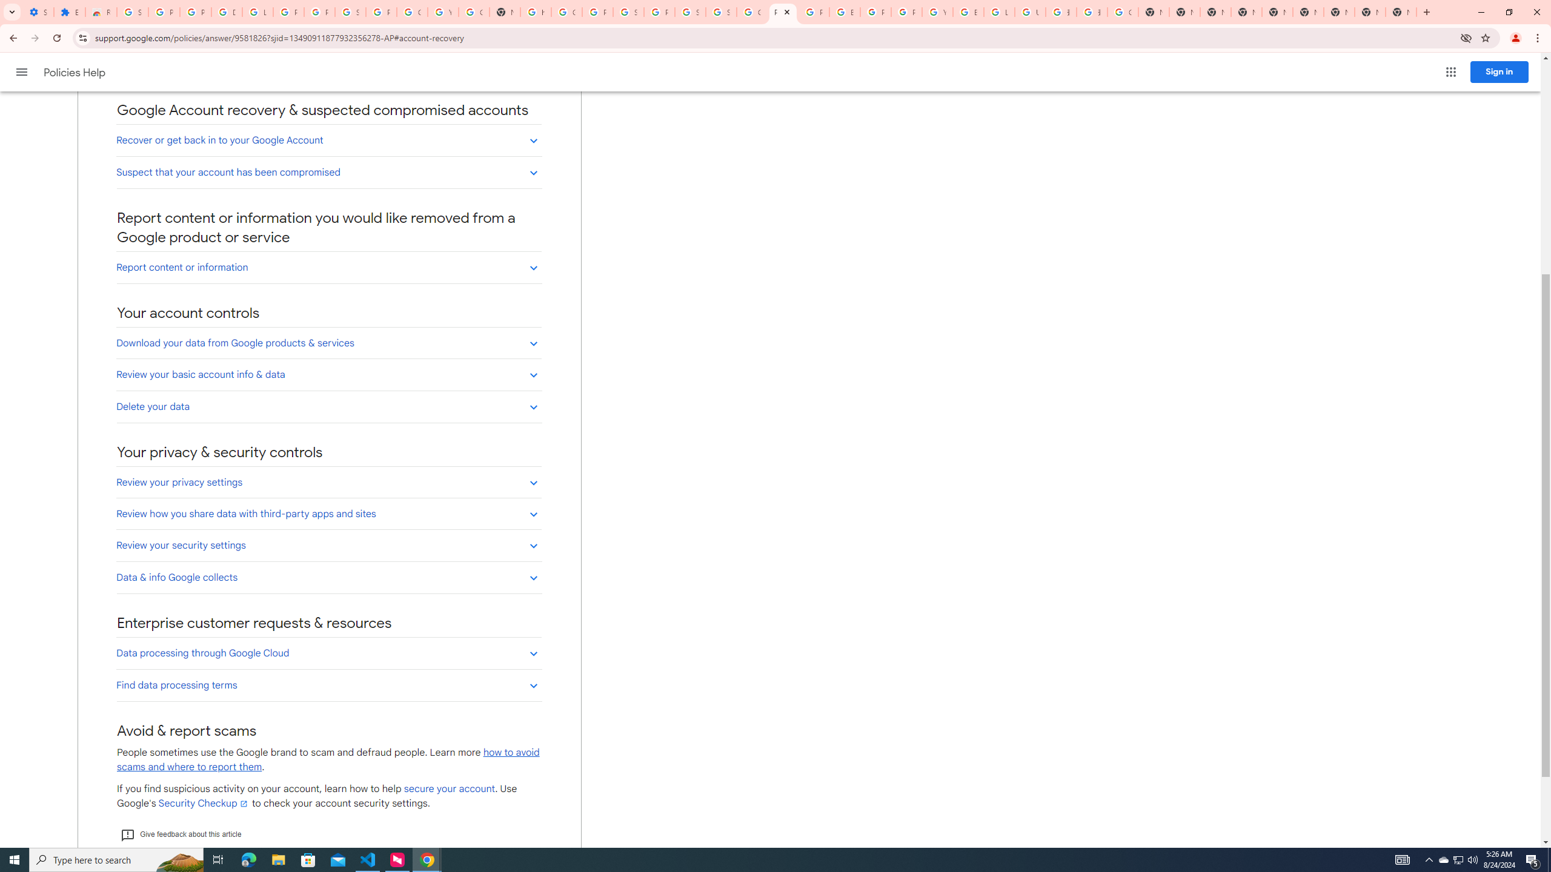  I want to click on Learn how to find your photos - Google Photos Help, so click(258, 12).